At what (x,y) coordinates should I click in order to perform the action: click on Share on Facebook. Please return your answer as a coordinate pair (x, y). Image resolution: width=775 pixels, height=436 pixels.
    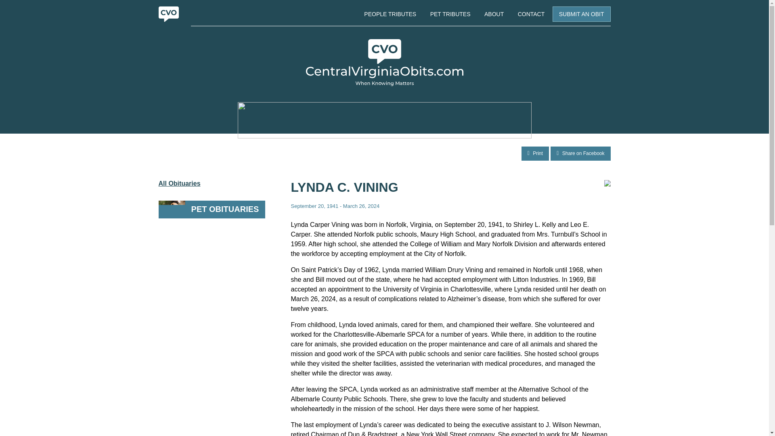
    Looking at the image, I should click on (580, 153).